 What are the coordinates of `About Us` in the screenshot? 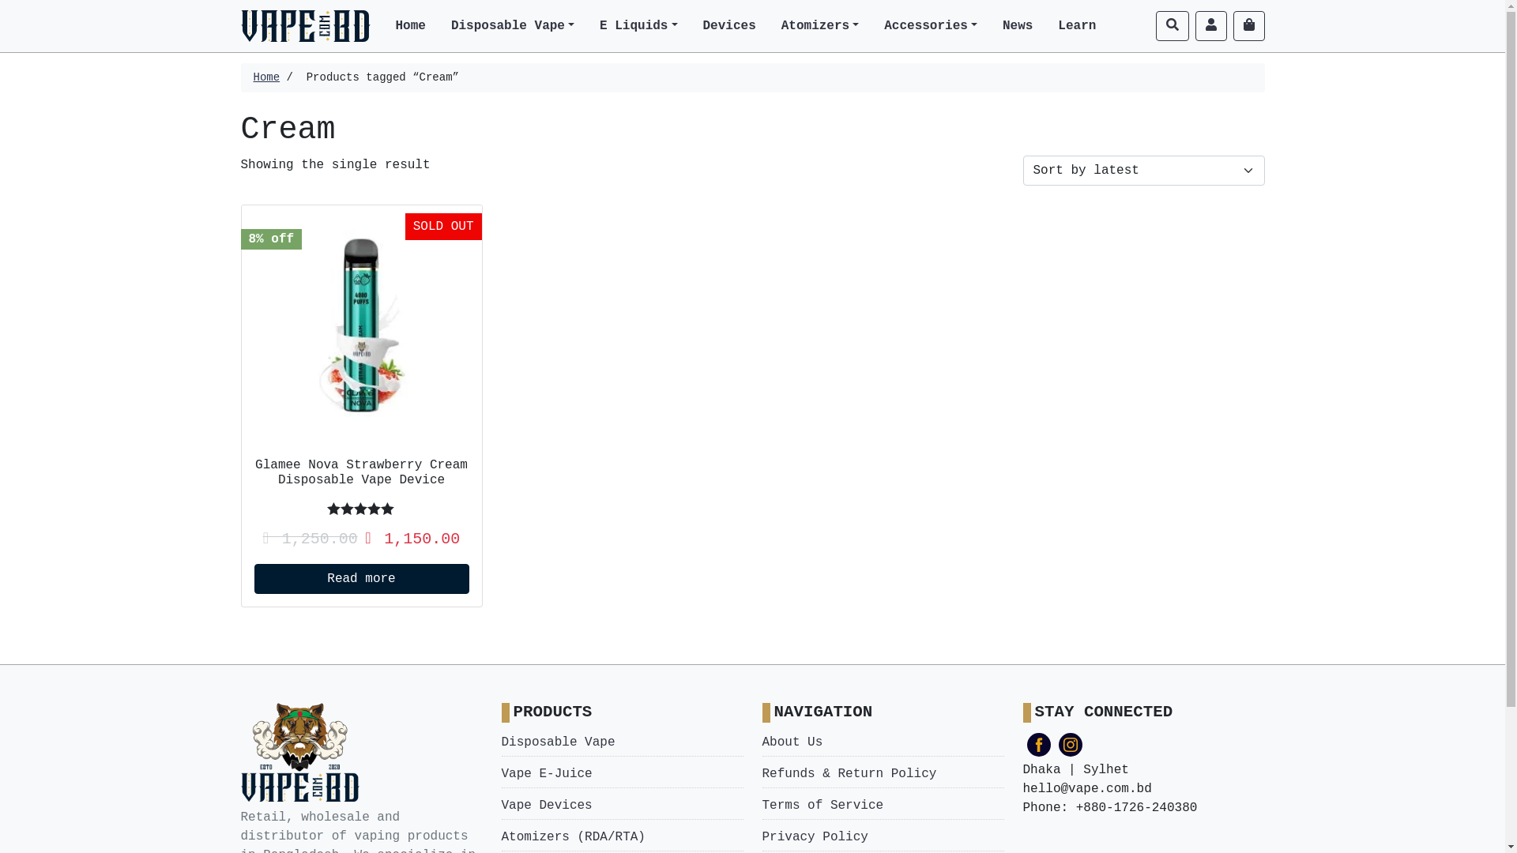 It's located at (883, 742).